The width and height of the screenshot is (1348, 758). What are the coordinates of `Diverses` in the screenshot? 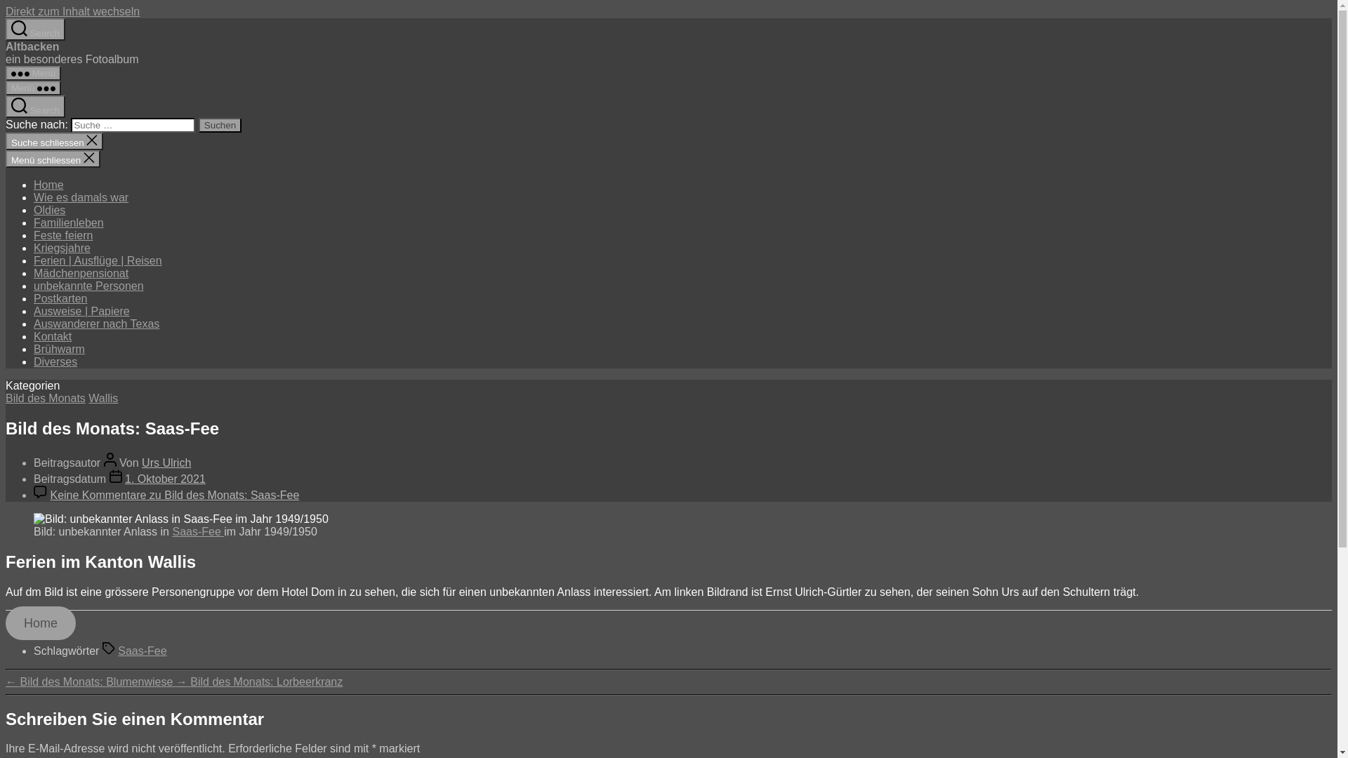 It's located at (55, 362).